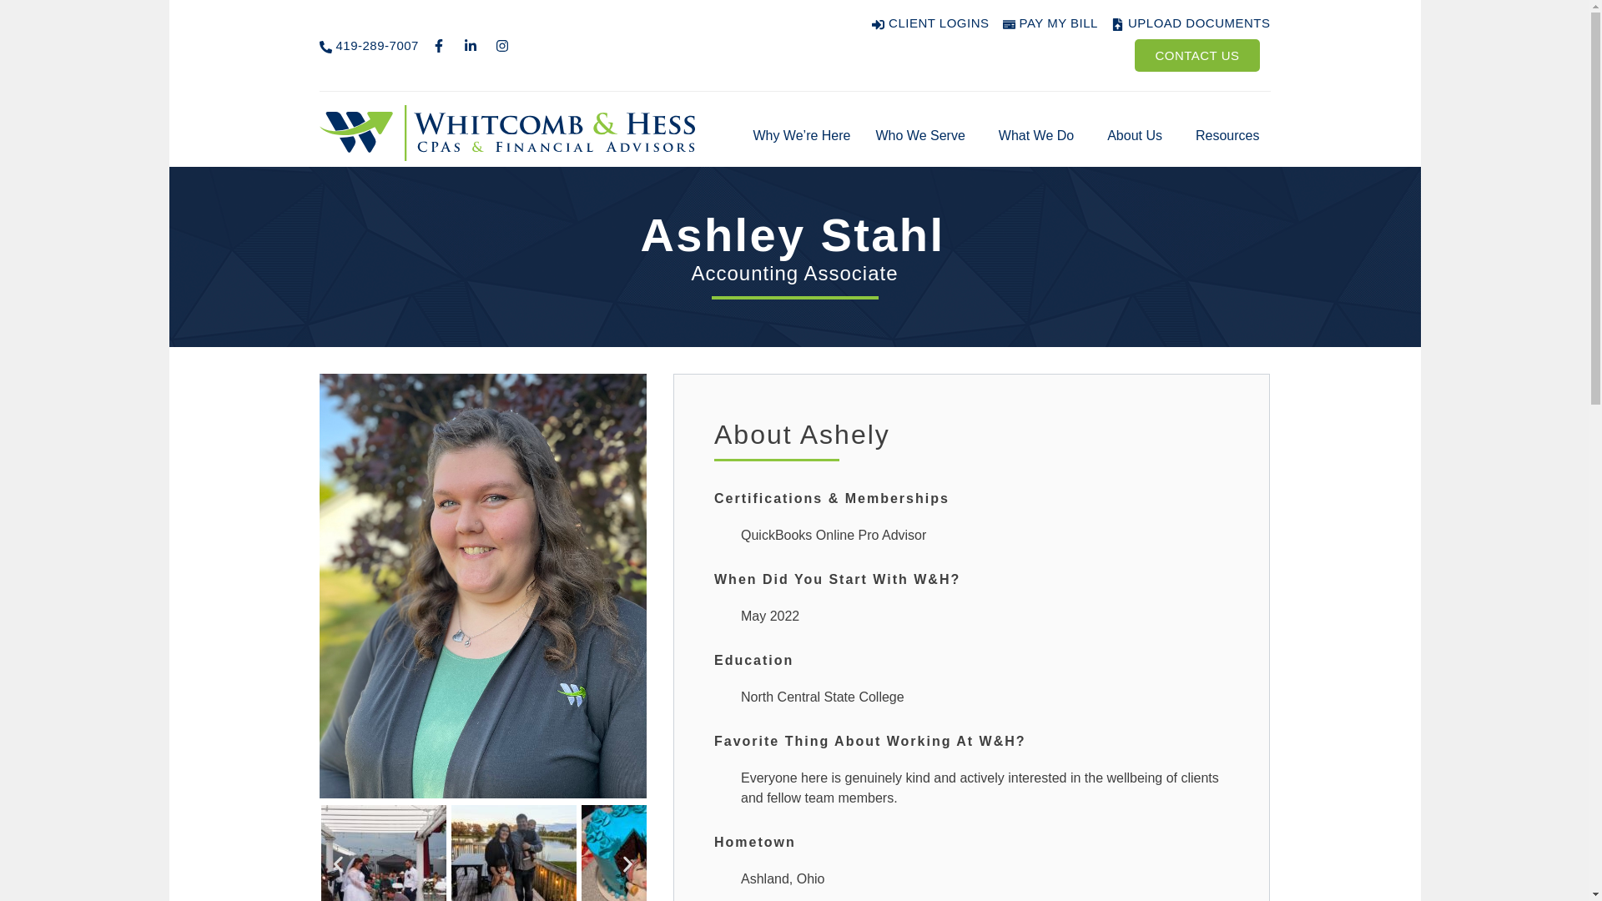 The width and height of the screenshot is (1602, 901). I want to click on CLIENT LOGINS, so click(929, 23).